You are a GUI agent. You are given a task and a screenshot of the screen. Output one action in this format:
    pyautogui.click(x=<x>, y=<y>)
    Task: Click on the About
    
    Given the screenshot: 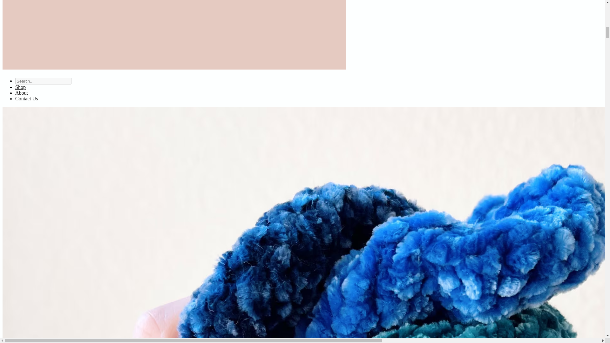 What is the action you would take?
    pyautogui.click(x=22, y=93)
    